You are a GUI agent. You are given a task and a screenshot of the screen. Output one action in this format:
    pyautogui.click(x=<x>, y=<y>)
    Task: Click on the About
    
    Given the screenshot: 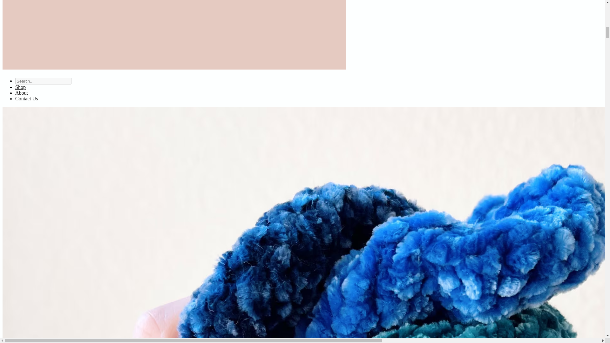 What is the action you would take?
    pyautogui.click(x=22, y=93)
    